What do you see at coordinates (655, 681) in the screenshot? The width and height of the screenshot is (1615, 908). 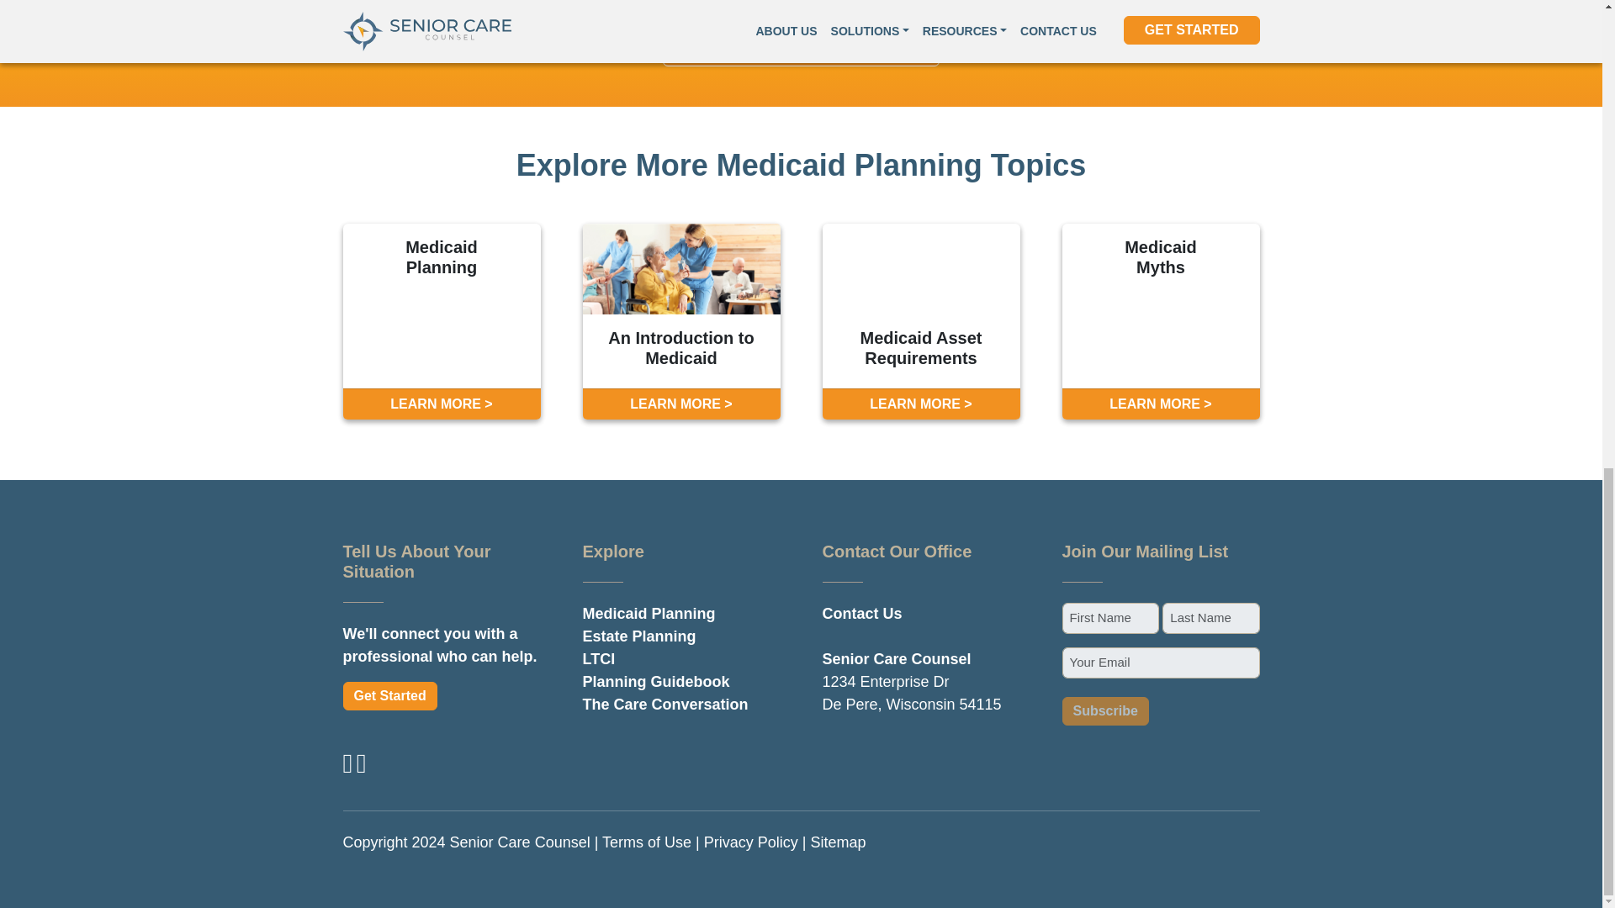 I see `Planning Guidebook` at bounding box center [655, 681].